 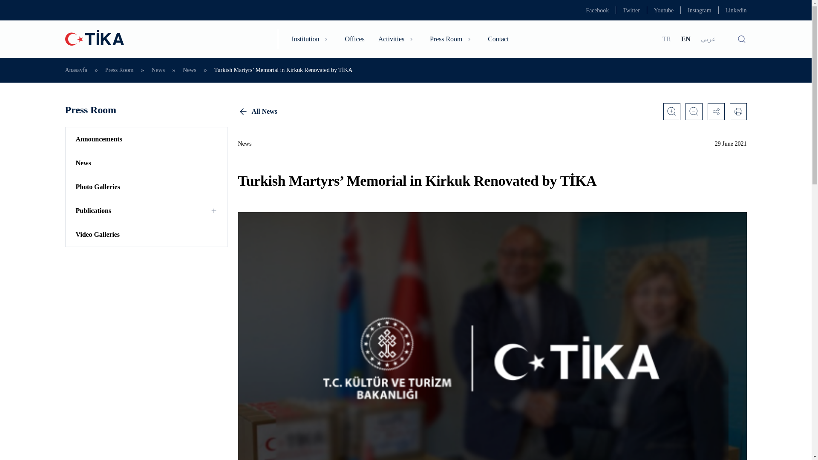 I want to click on Youtube, so click(x=735, y=10).